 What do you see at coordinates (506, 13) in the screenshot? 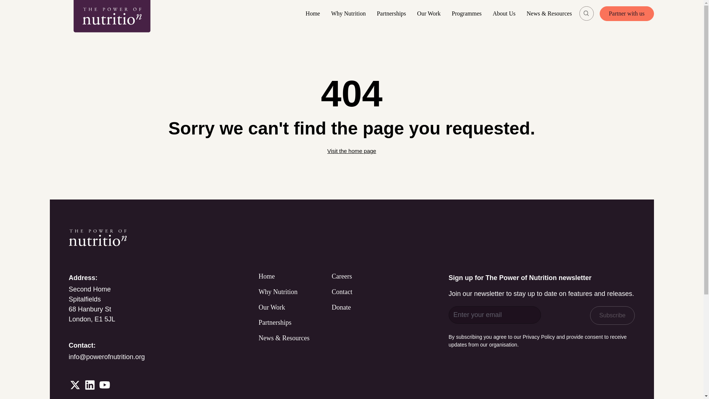
I see `About Us` at bounding box center [506, 13].